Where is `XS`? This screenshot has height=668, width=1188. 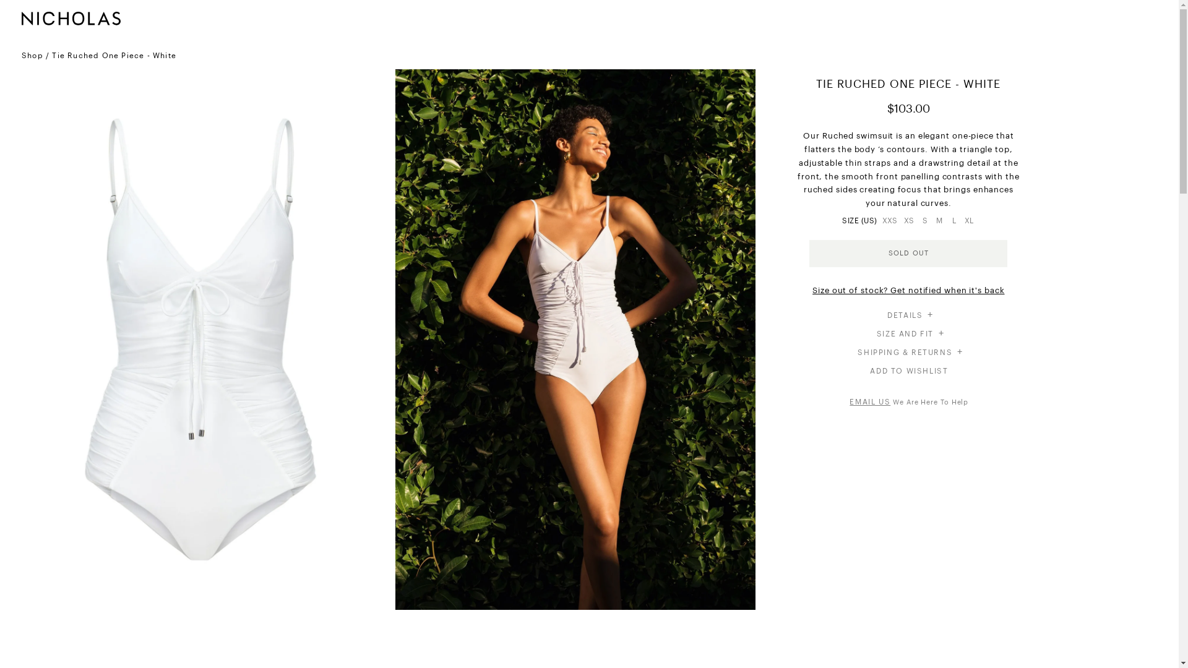 XS is located at coordinates (909, 223).